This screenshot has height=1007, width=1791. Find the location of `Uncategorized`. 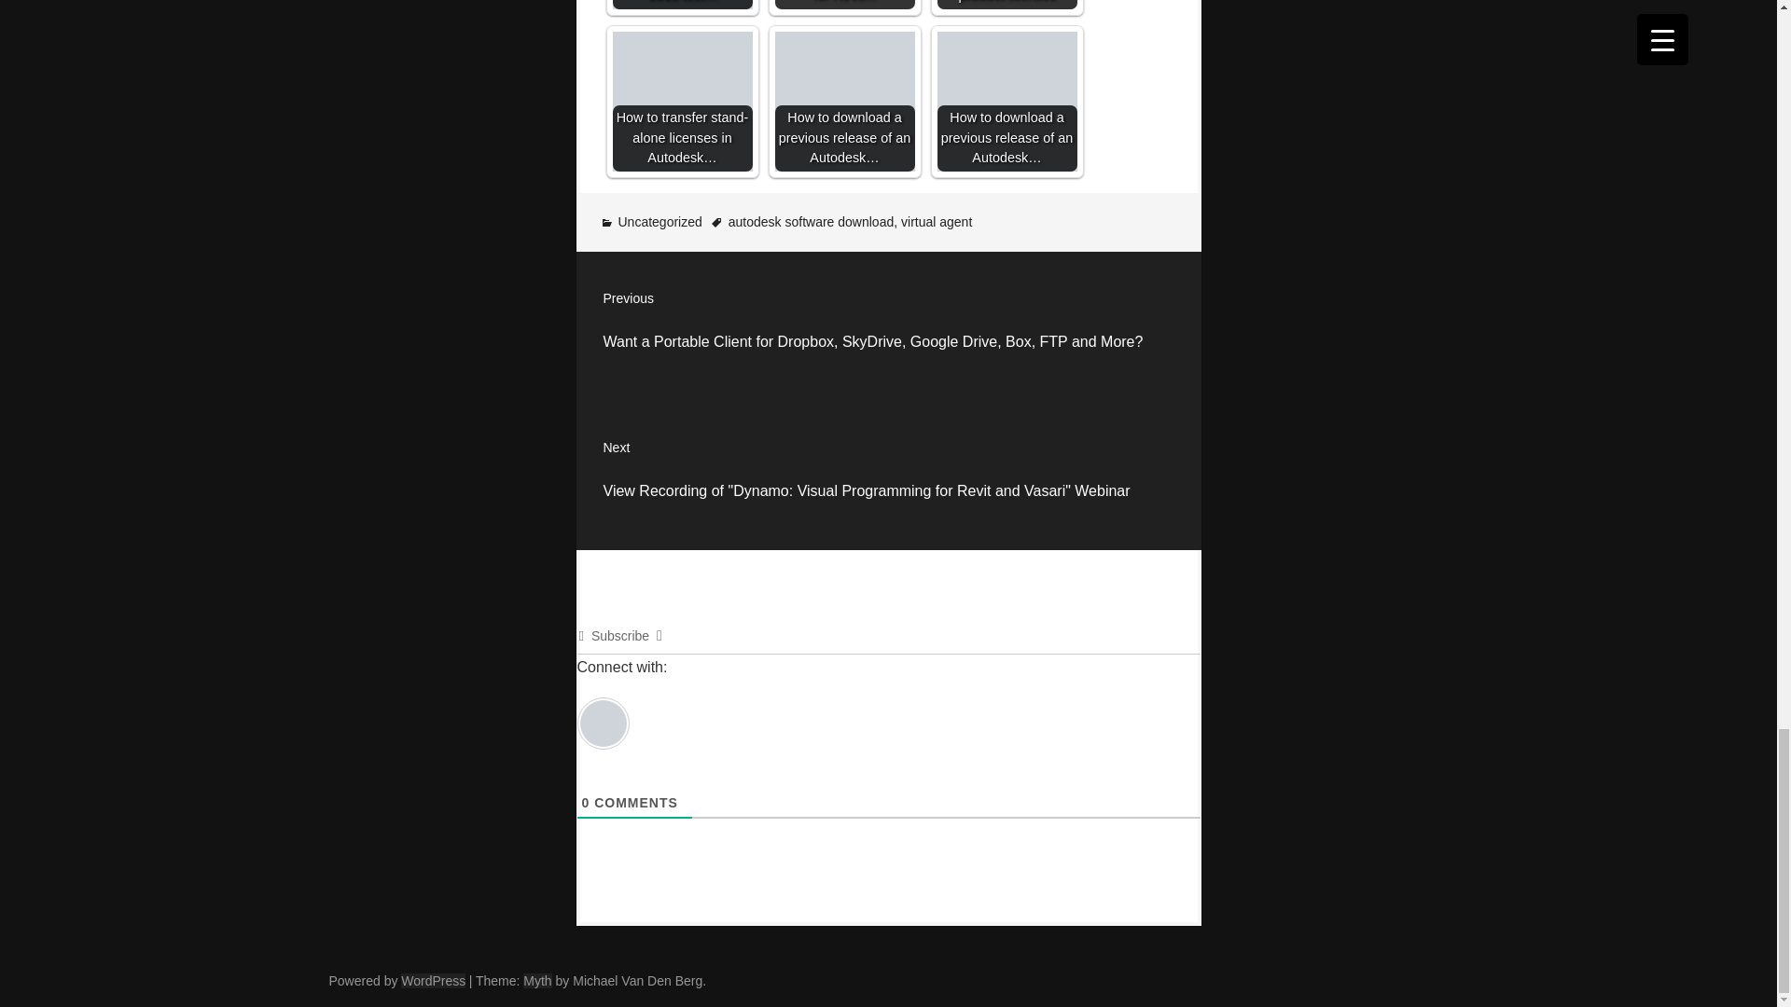

Uncategorized is located at coordinates (659, 222).